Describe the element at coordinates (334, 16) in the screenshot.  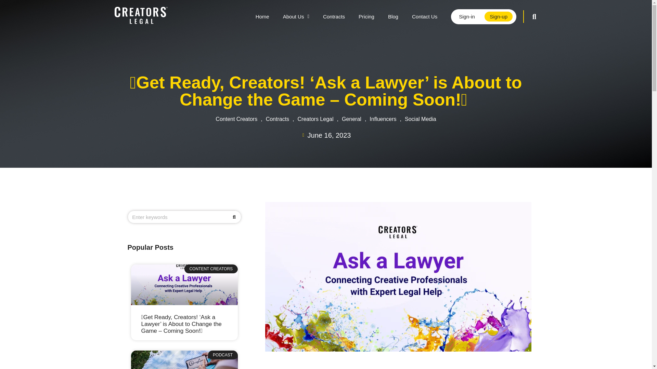
I see `Contracts` at that location.